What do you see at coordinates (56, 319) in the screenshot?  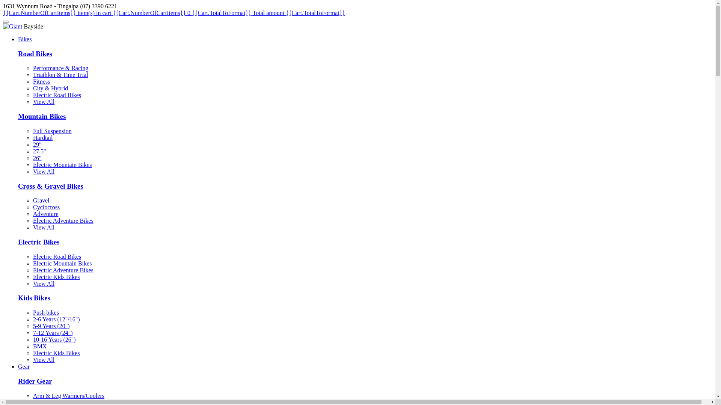 I see `2-6 Years (12"/16")` at bounding box center [56, 319].